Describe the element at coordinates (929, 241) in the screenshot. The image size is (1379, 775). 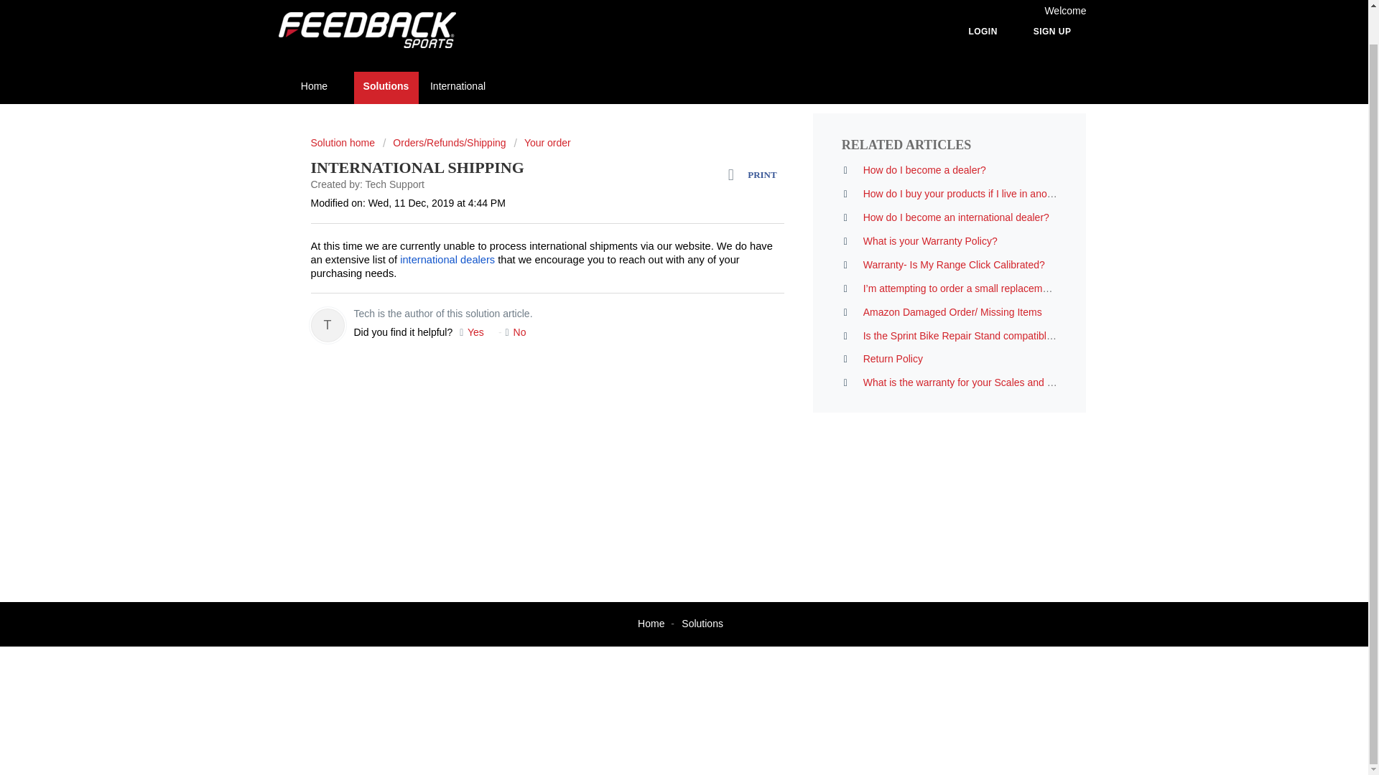
I see `What is your Warranty Policy?` at that location.